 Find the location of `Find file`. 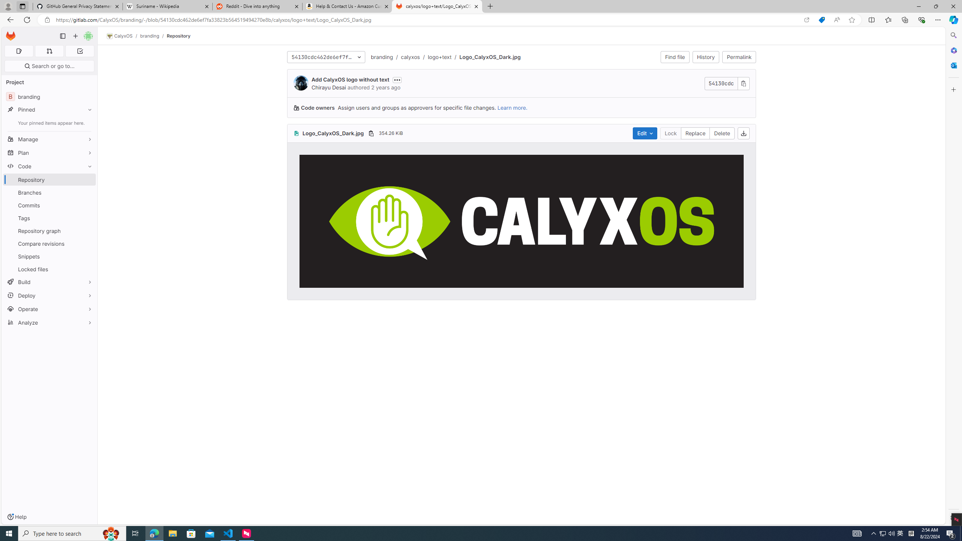

Find file is located at coordinates (675, 57).